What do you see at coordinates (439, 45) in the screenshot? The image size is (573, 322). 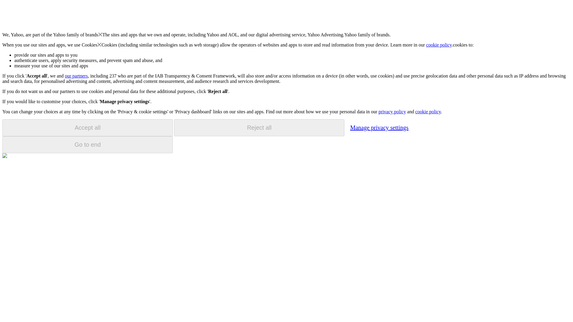 I see `cookie policy` at bounding box center [439, 45].